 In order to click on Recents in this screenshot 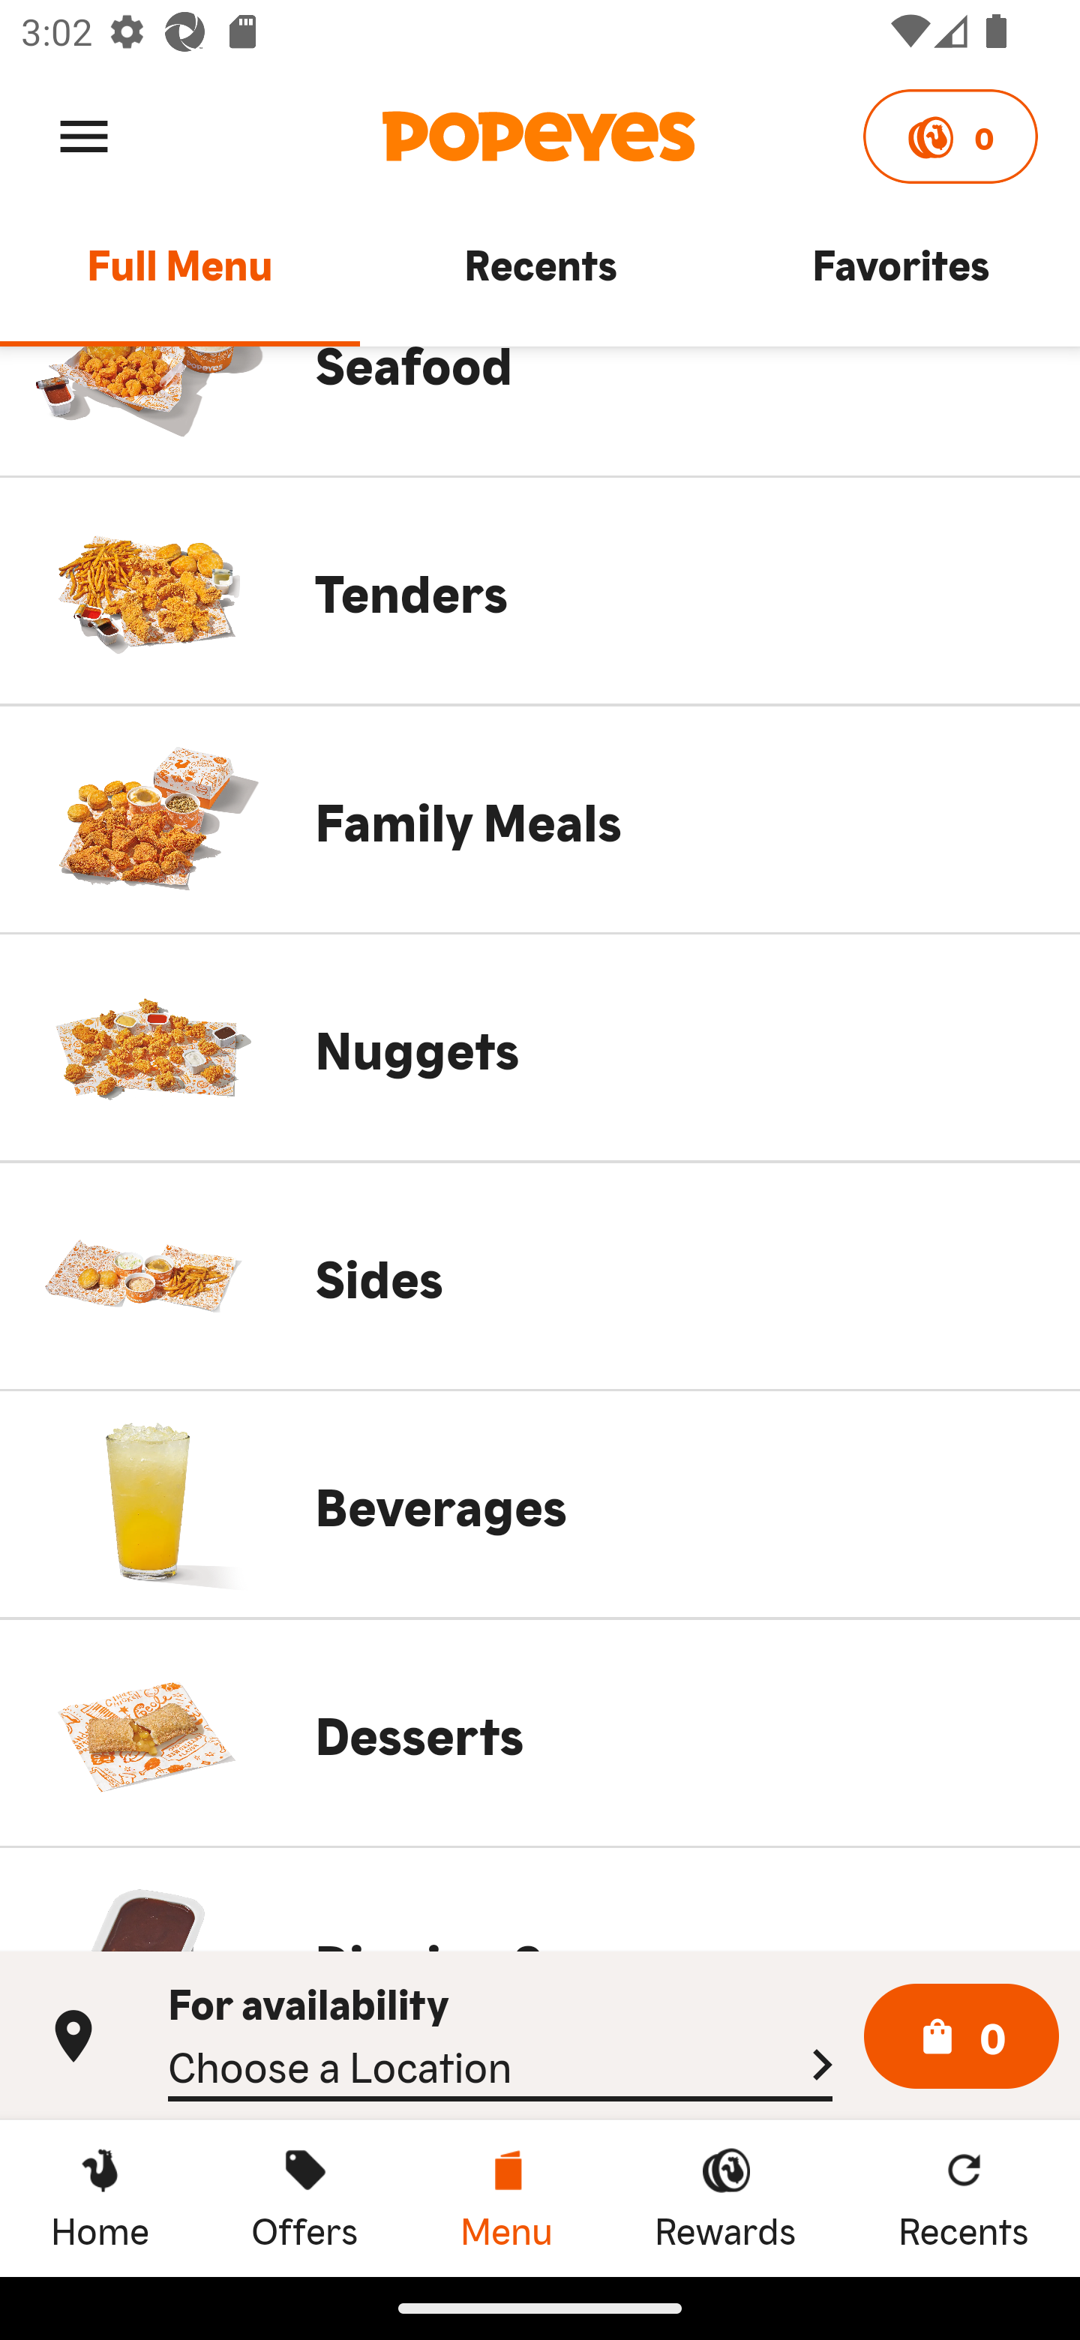, I will do `click(540, 277)`.